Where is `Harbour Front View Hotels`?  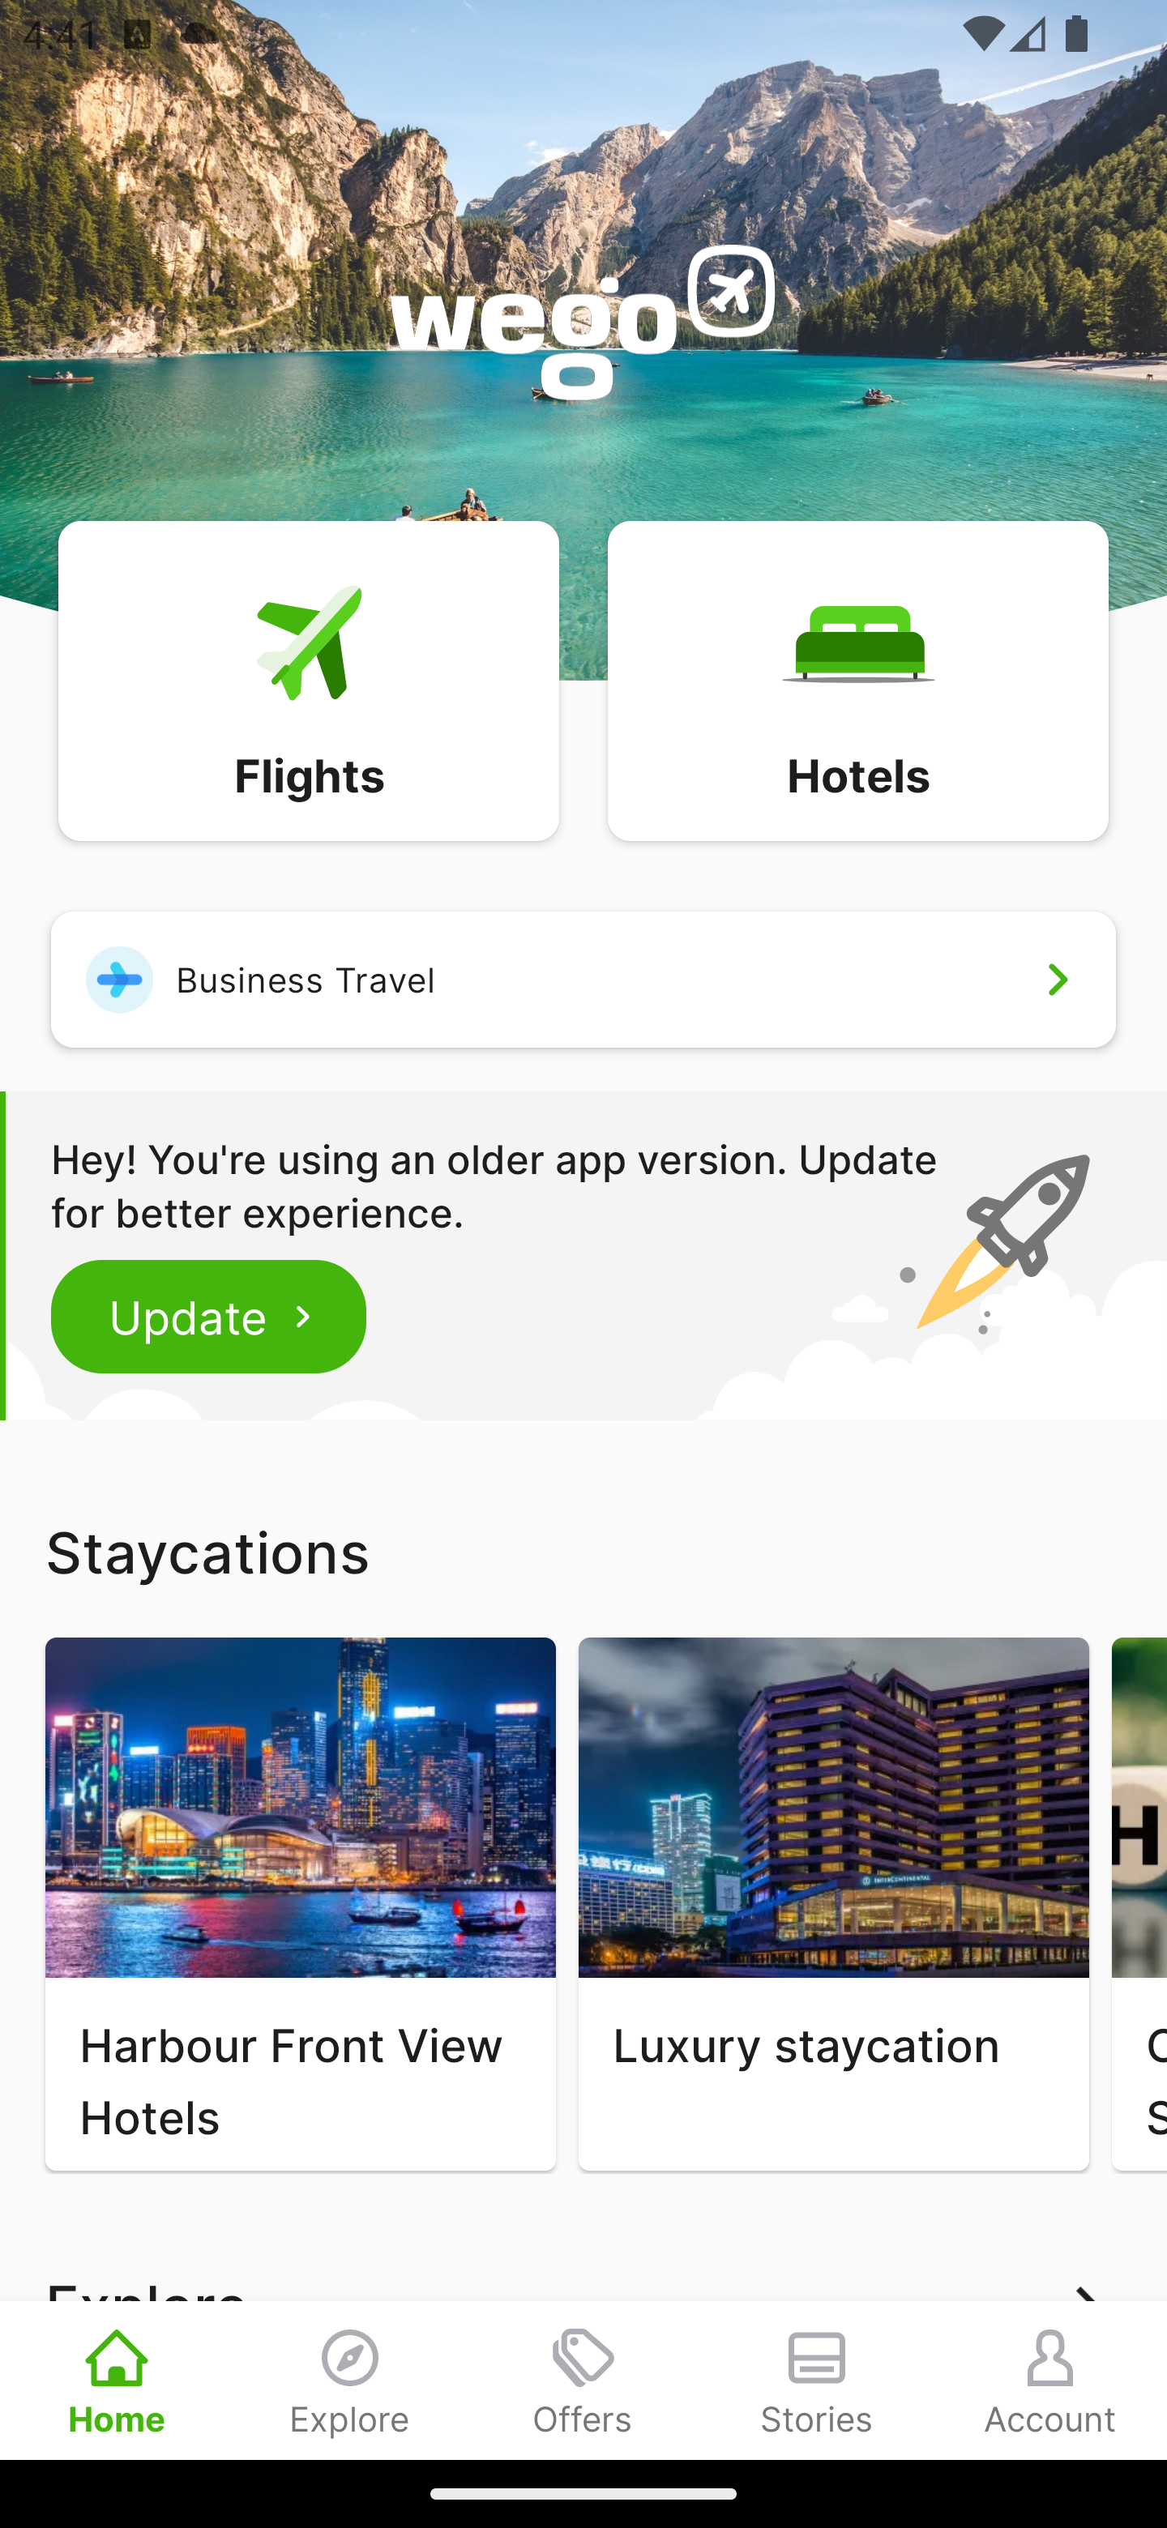
Harbour Front View Hotels is located at coordinates (300, 1904).